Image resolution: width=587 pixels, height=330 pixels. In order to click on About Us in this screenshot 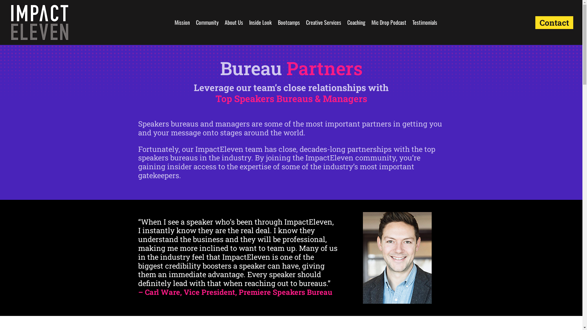, I will do `click(234, 23)`.